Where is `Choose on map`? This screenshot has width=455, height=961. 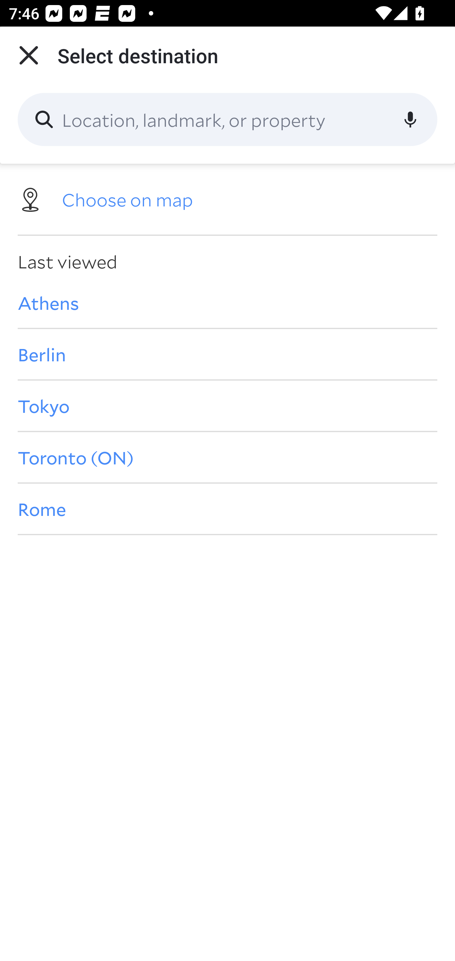 Choose on map is located at coordinates (227, 199).